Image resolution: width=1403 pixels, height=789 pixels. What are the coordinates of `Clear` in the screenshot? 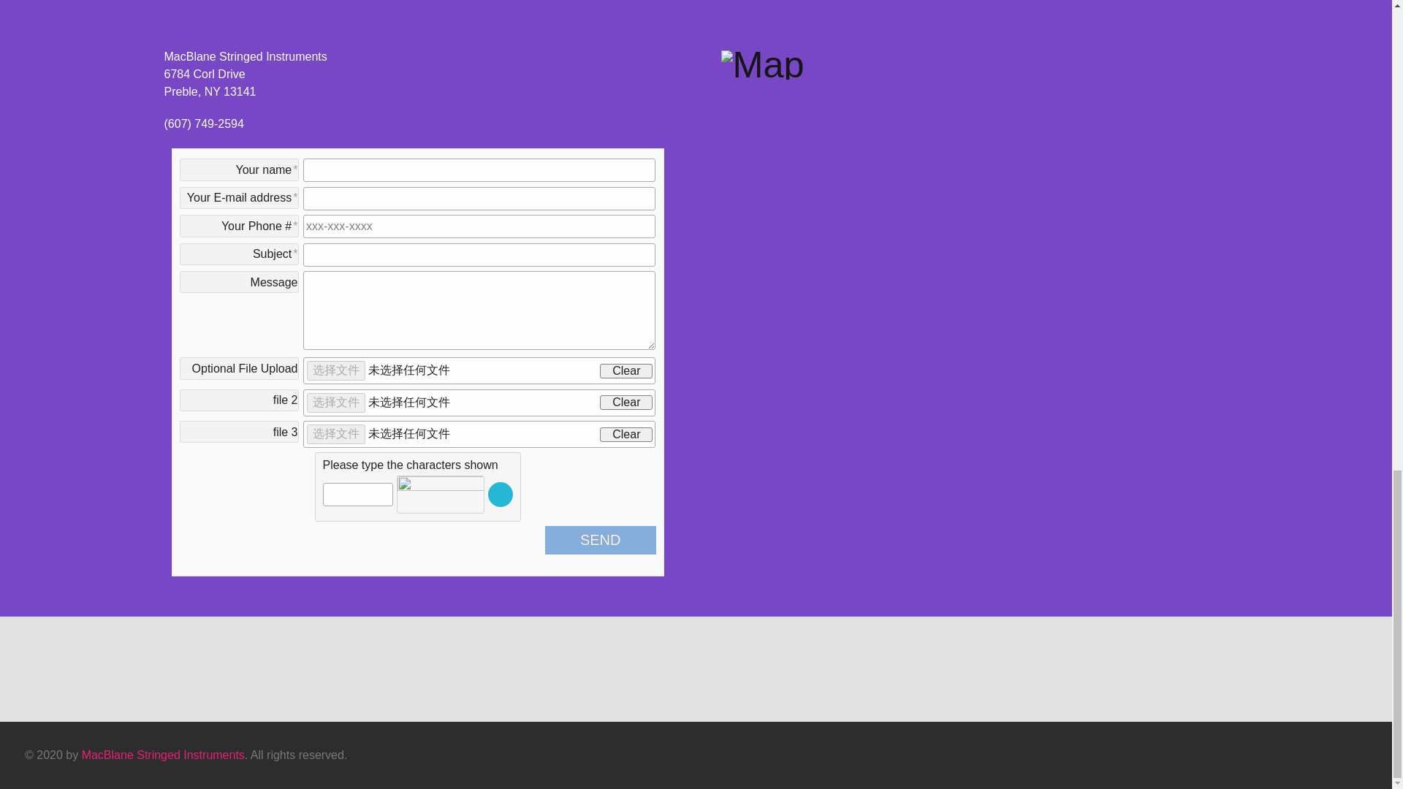 It's located at (626, 402).